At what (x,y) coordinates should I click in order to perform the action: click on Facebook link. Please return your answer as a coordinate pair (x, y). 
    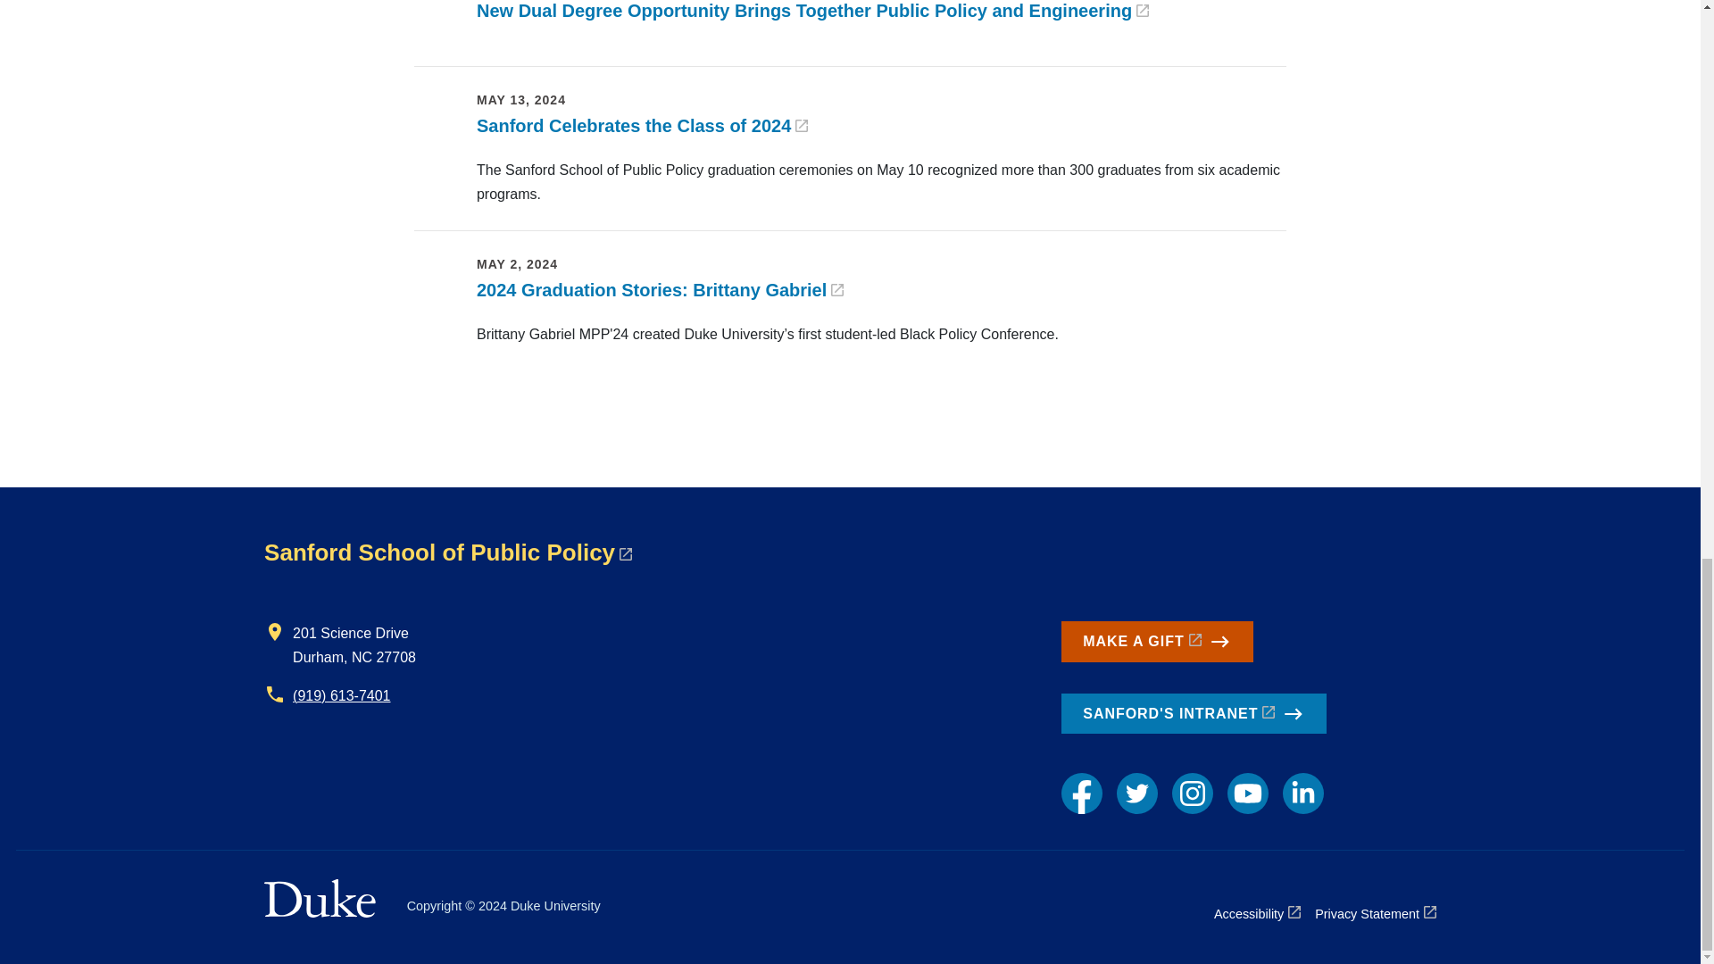
    Looking at the image, I should click on (1081, 793).